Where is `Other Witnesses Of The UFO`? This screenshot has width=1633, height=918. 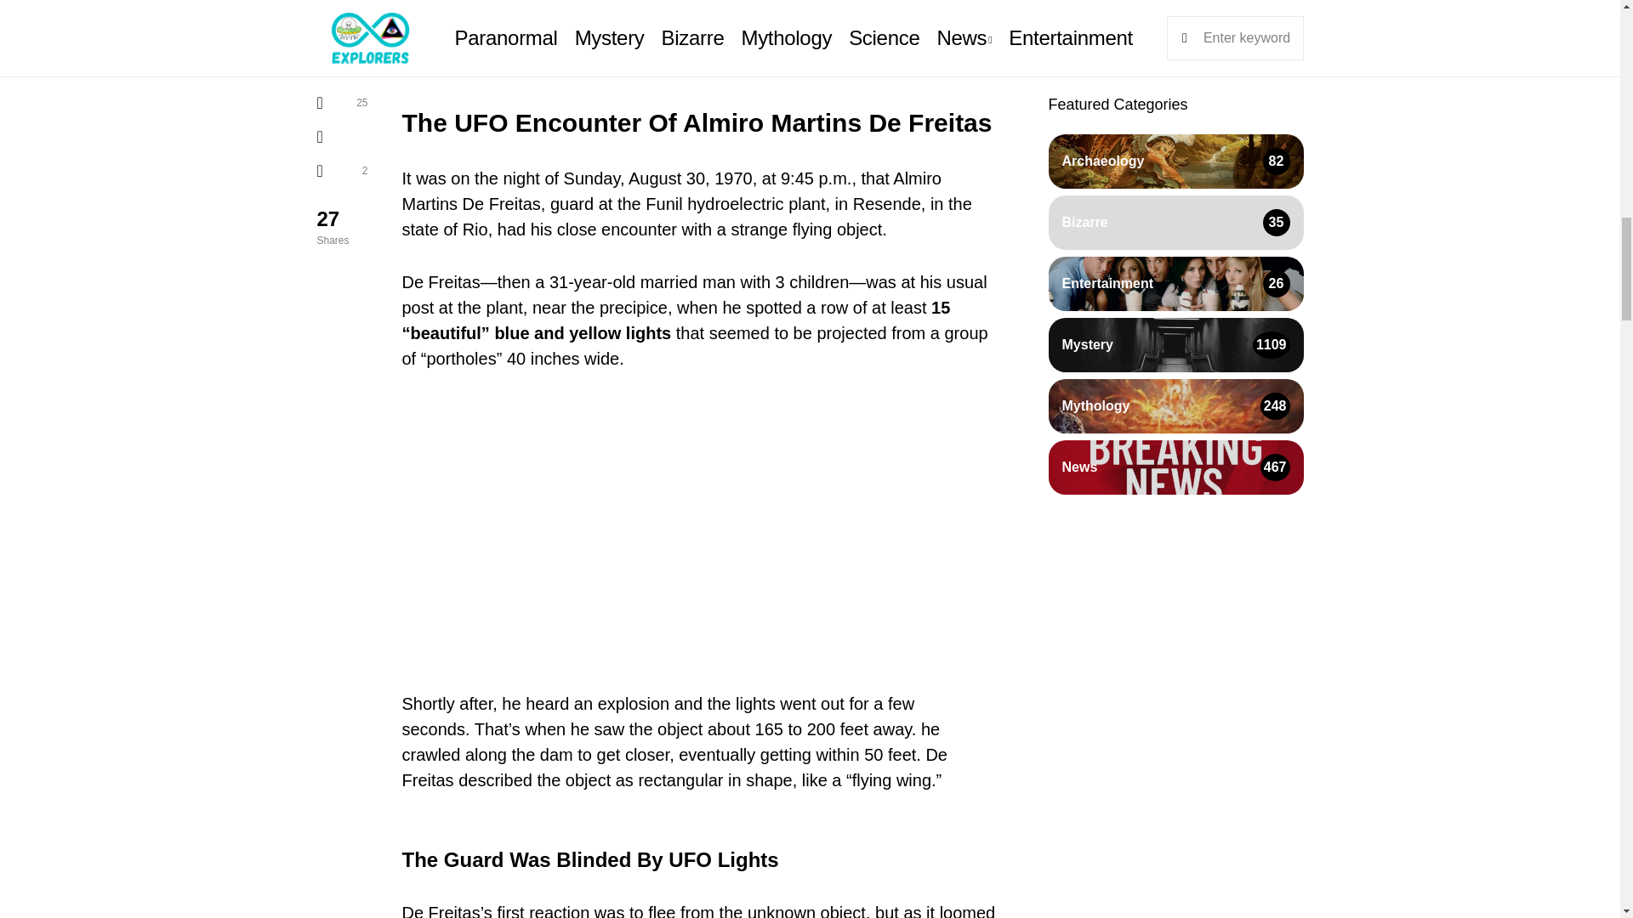 Other Witnesses Of The UFO is located at coordinates (566, 10).